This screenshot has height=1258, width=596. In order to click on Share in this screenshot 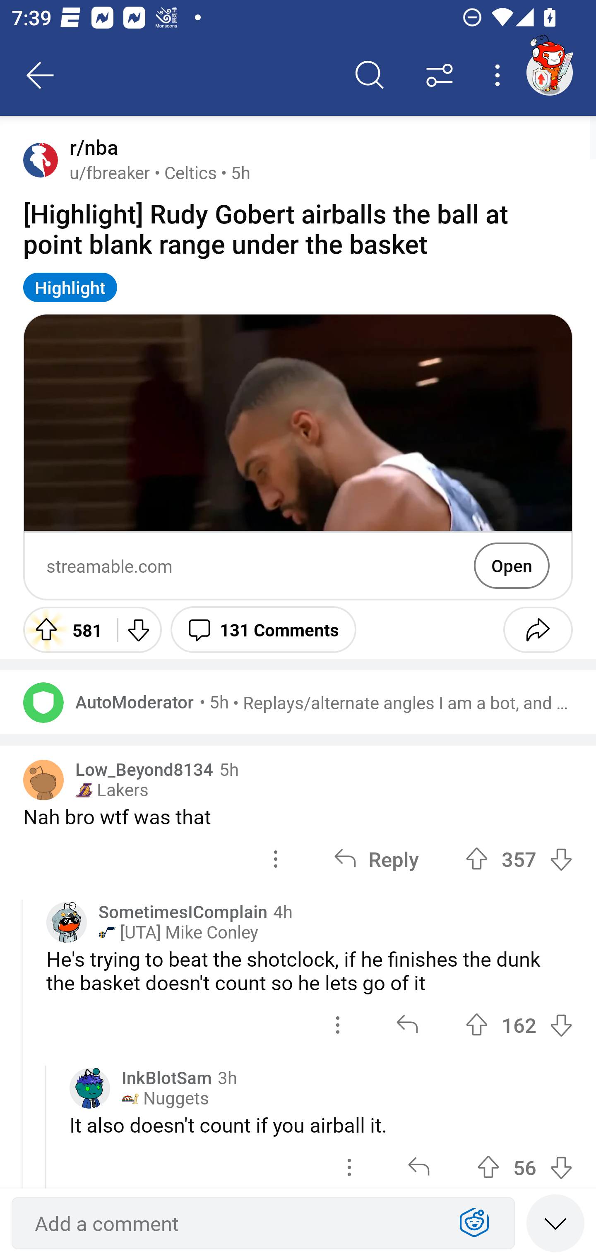, I will do `click(538, 629)`.